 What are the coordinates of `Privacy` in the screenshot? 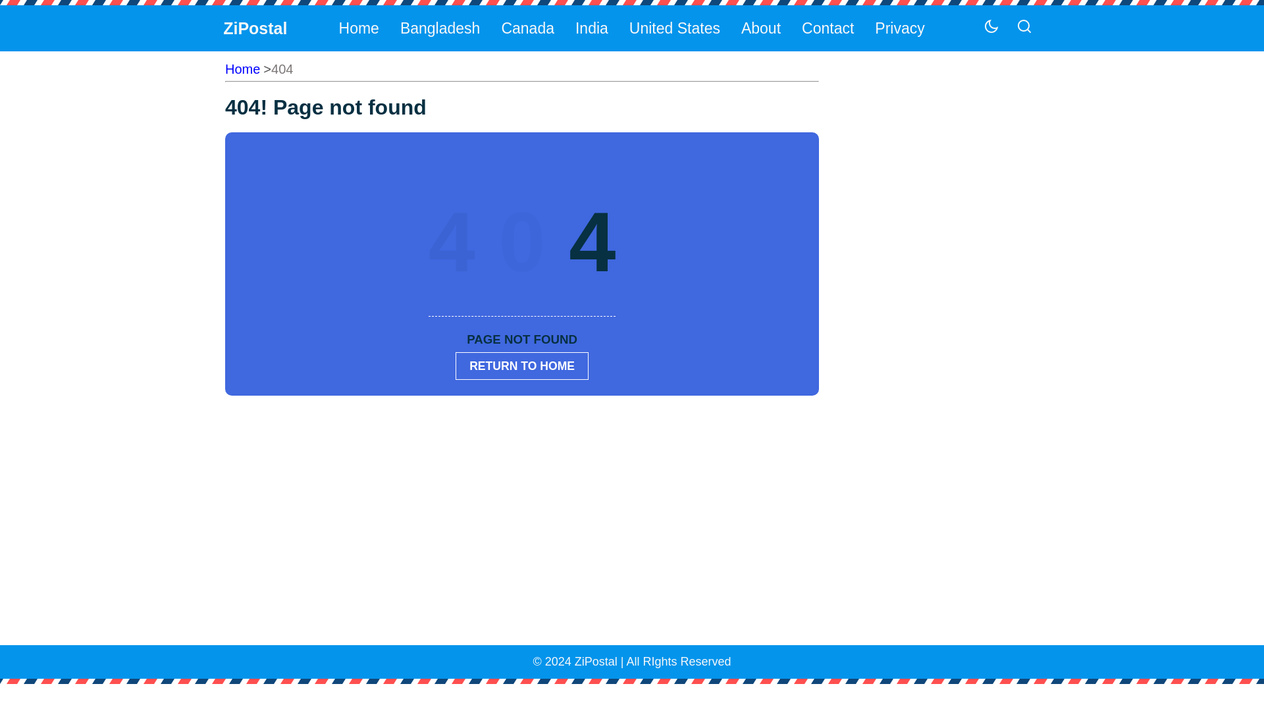 It's located at (899, 28).